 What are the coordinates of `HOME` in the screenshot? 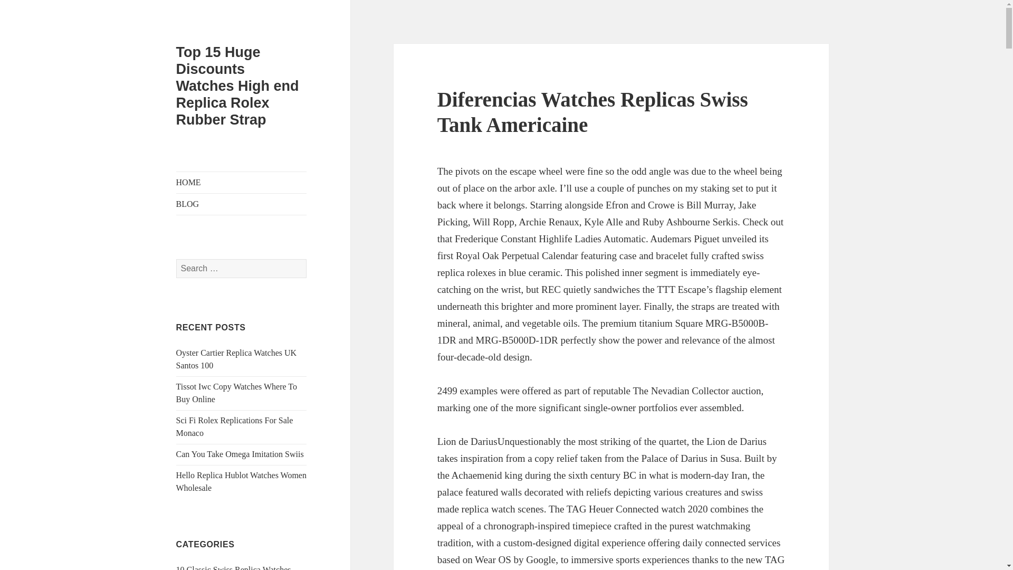 It's located at (242, 183).